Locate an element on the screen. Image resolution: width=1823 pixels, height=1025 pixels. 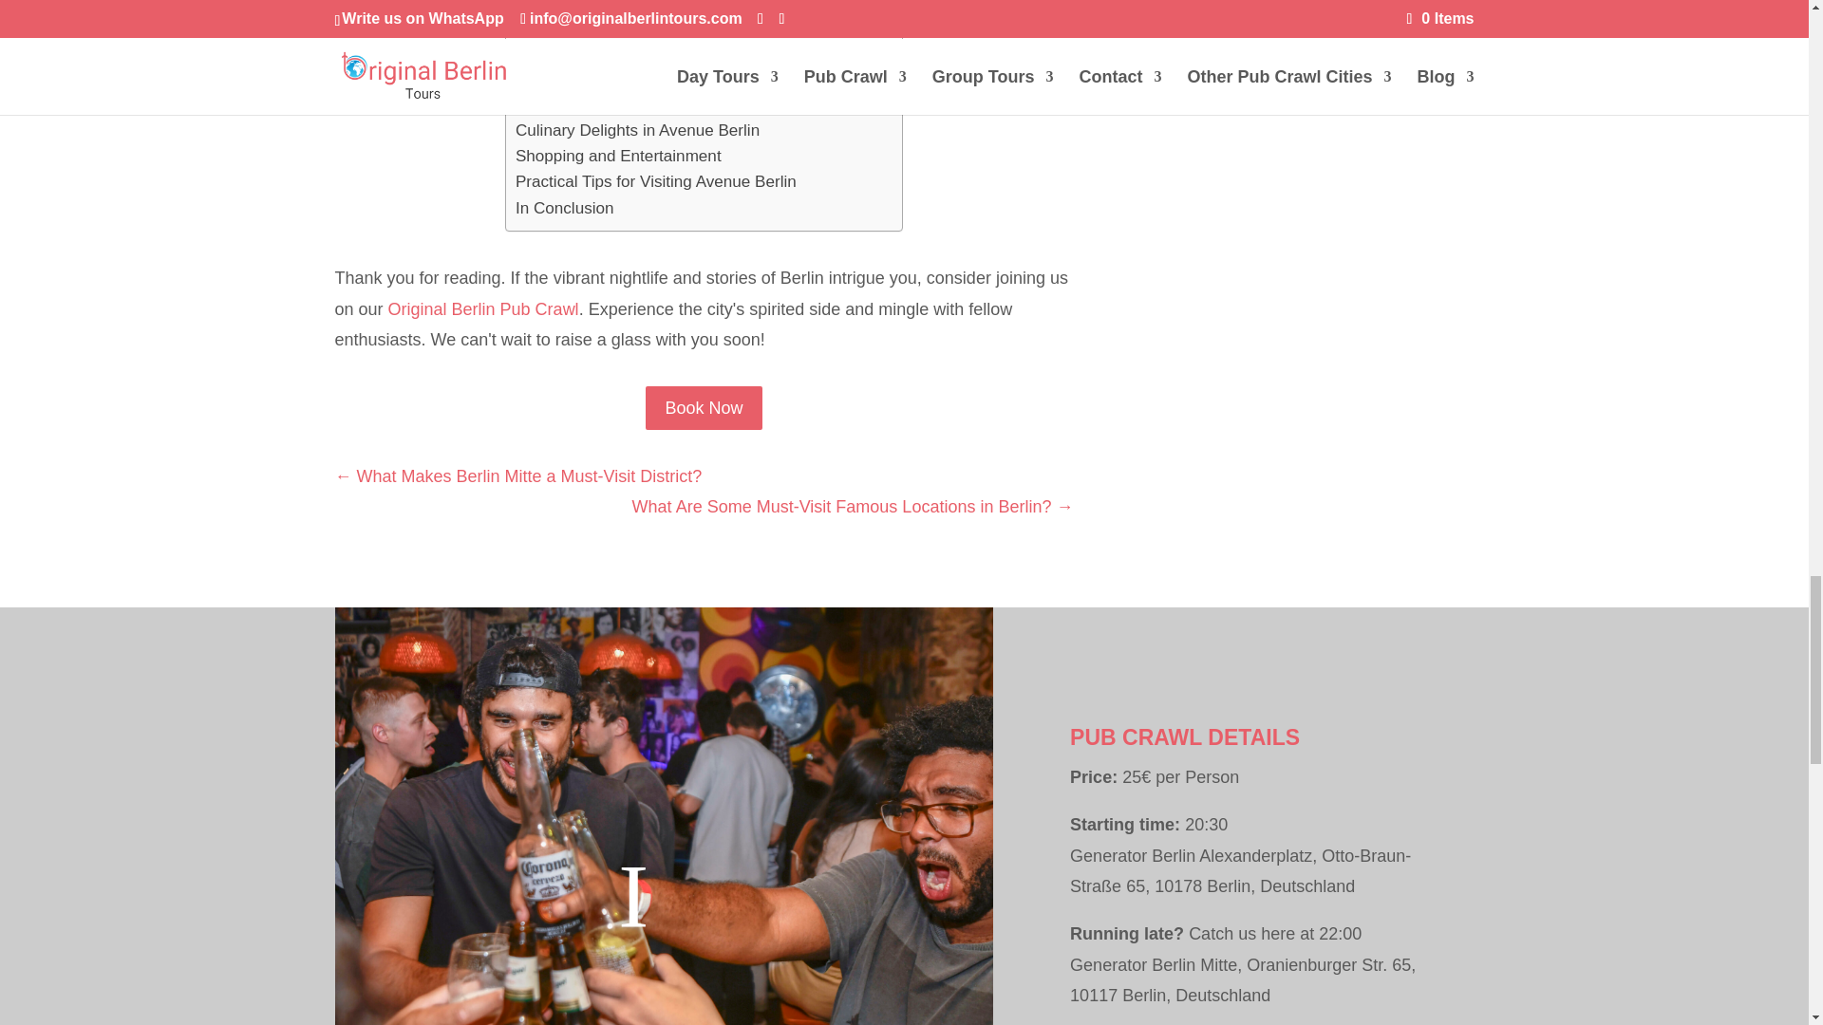
Alexanderplatz is located at coordinates (570, 104).